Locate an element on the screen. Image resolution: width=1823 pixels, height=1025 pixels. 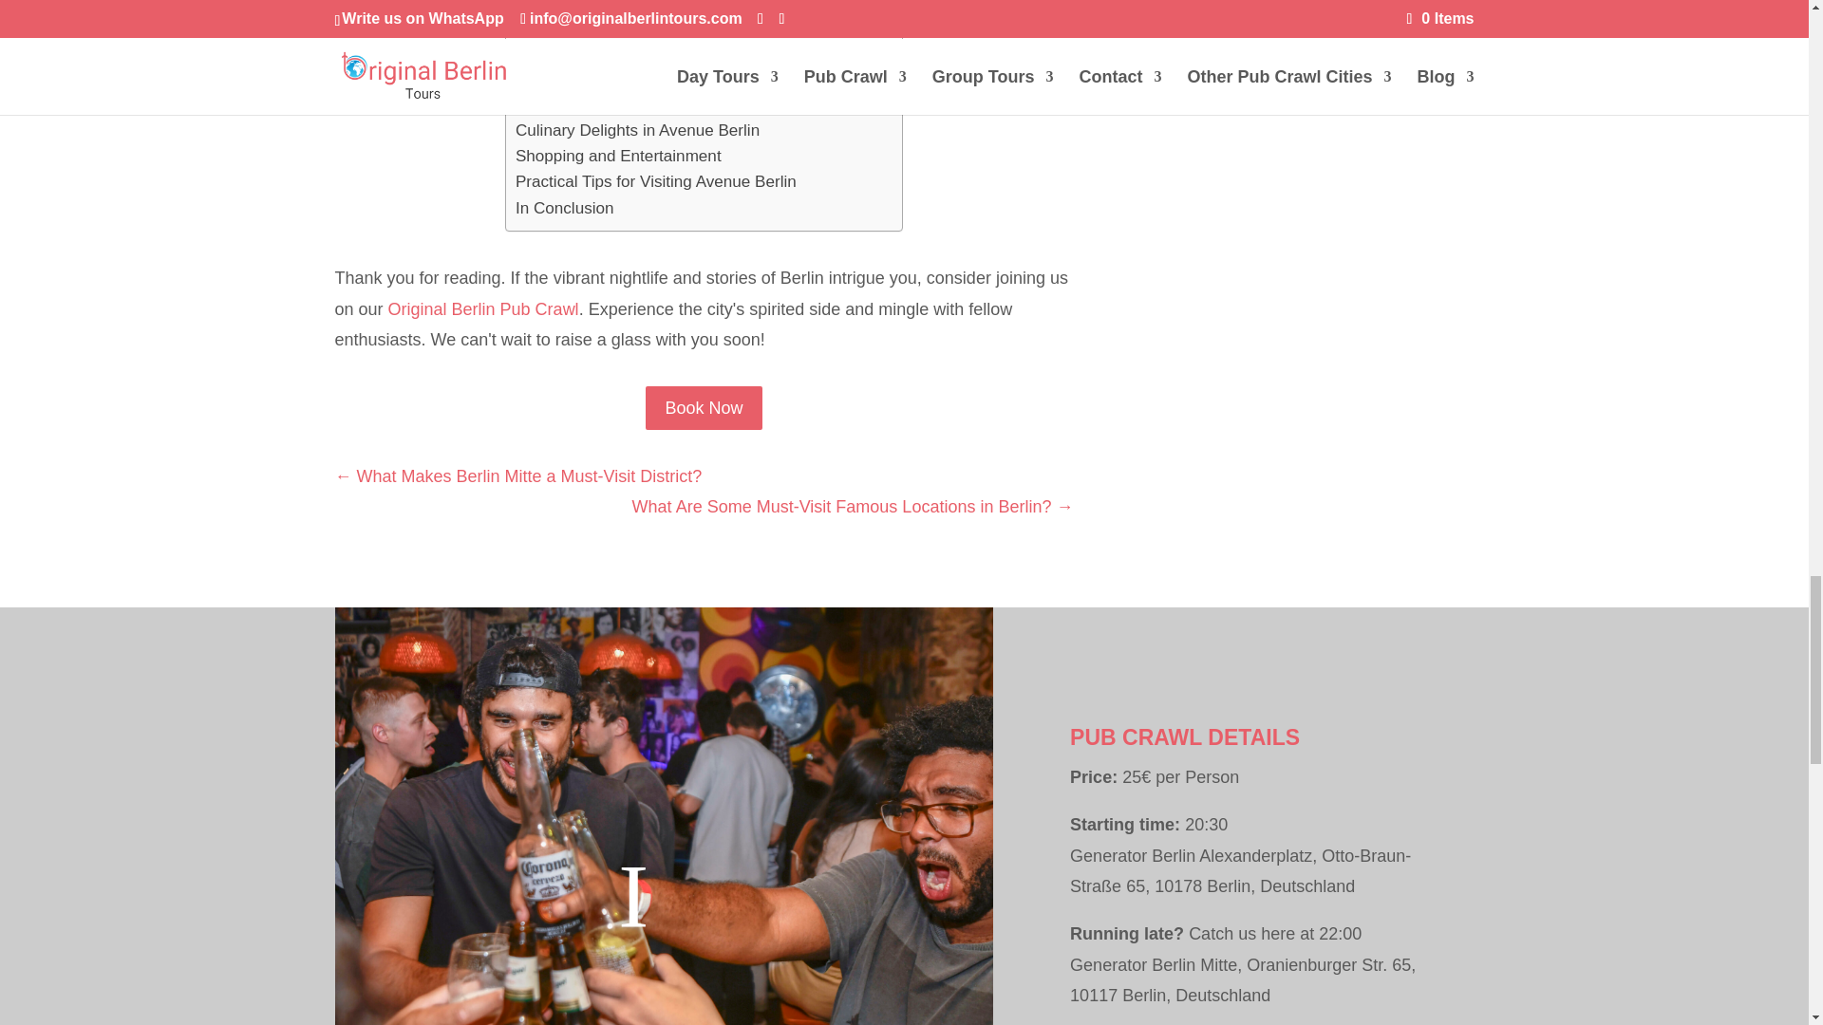
Alexanderplatz is located at coordinates (570, 104).